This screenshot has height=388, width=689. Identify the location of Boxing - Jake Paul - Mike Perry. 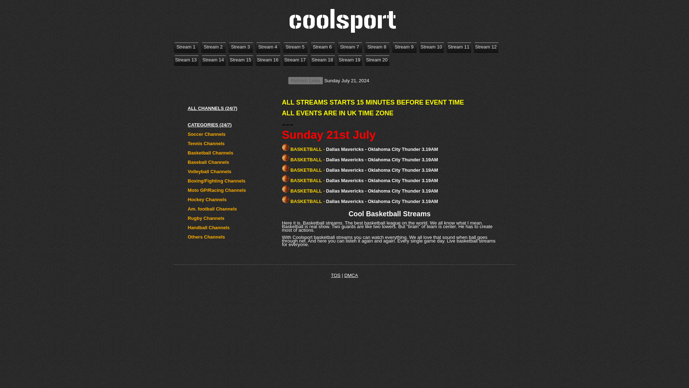
(213, 60).